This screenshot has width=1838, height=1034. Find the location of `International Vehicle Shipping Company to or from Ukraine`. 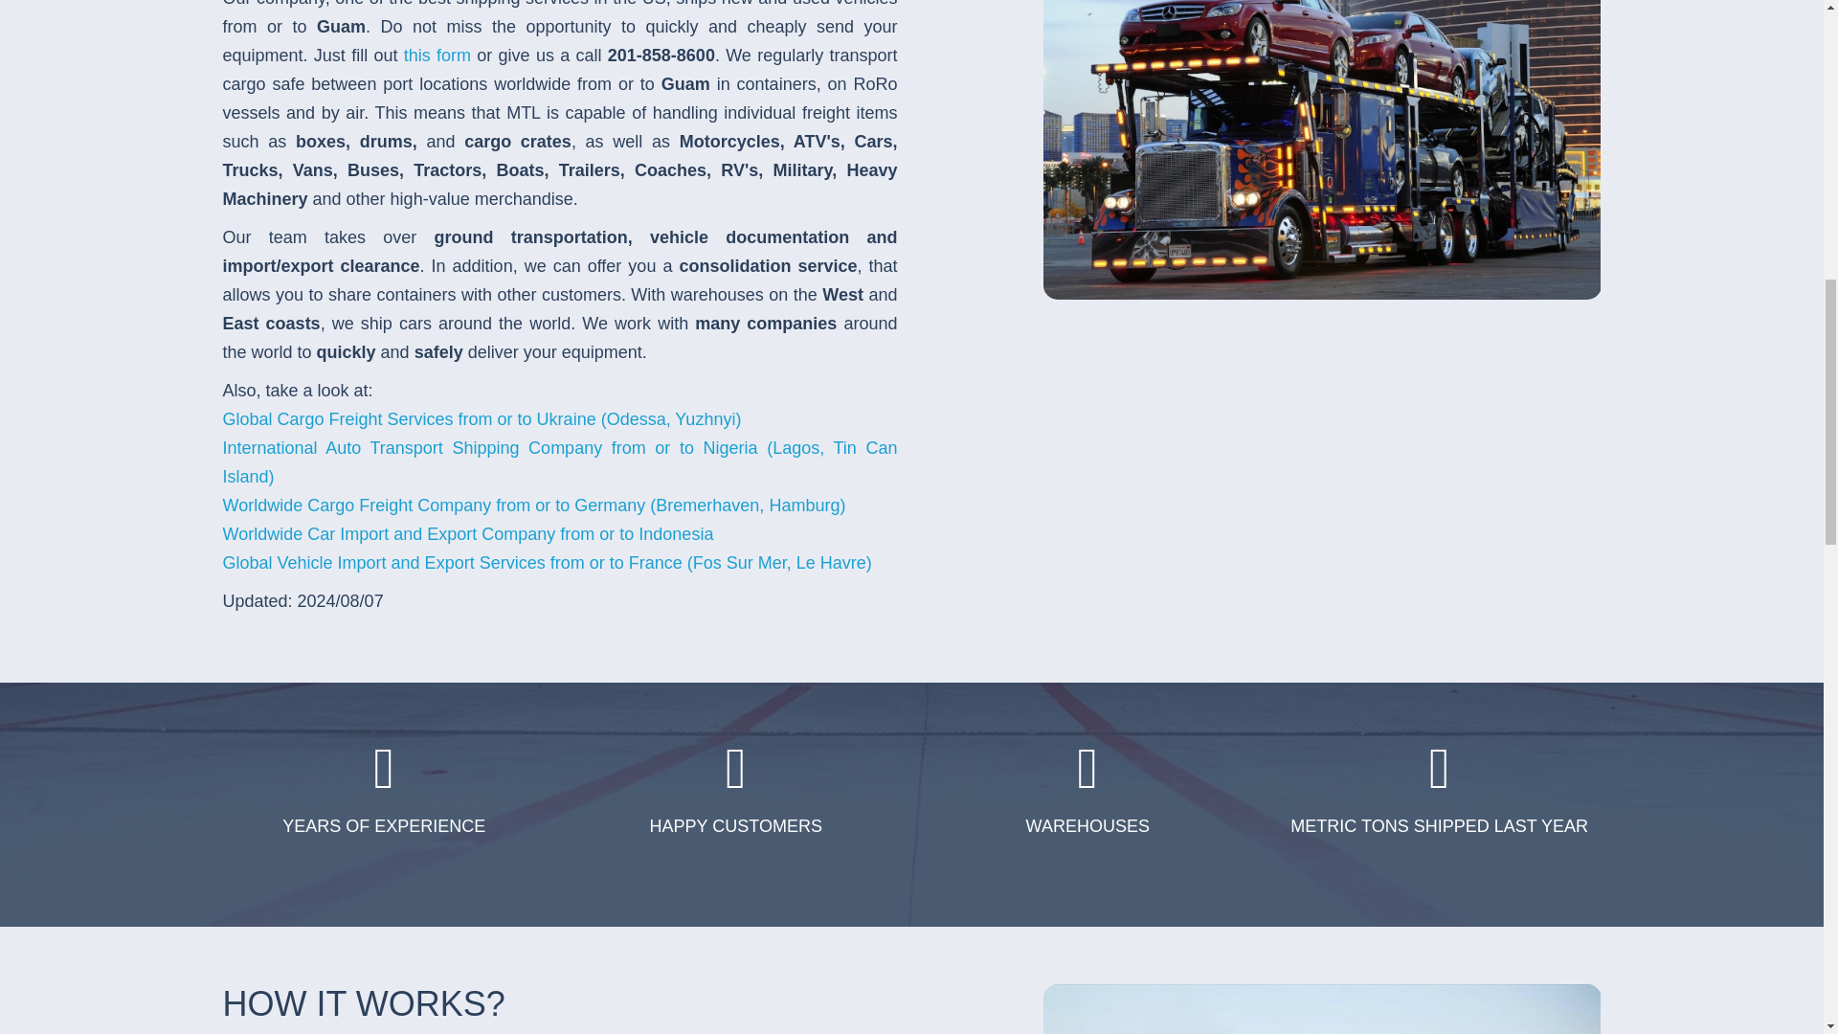

International Vehicle Shipping Company to or from Ukraine is located at coordinates (481, 419).